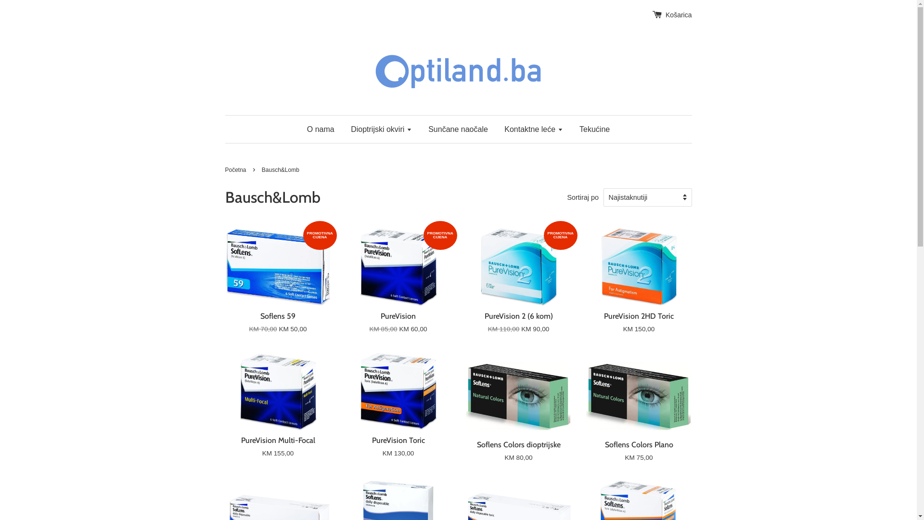  What do you see at coordinates (278, 413) in the screenshot?
I see `PureVision Multi-Focal
KM 155,00` at bounding box center [278, 413].